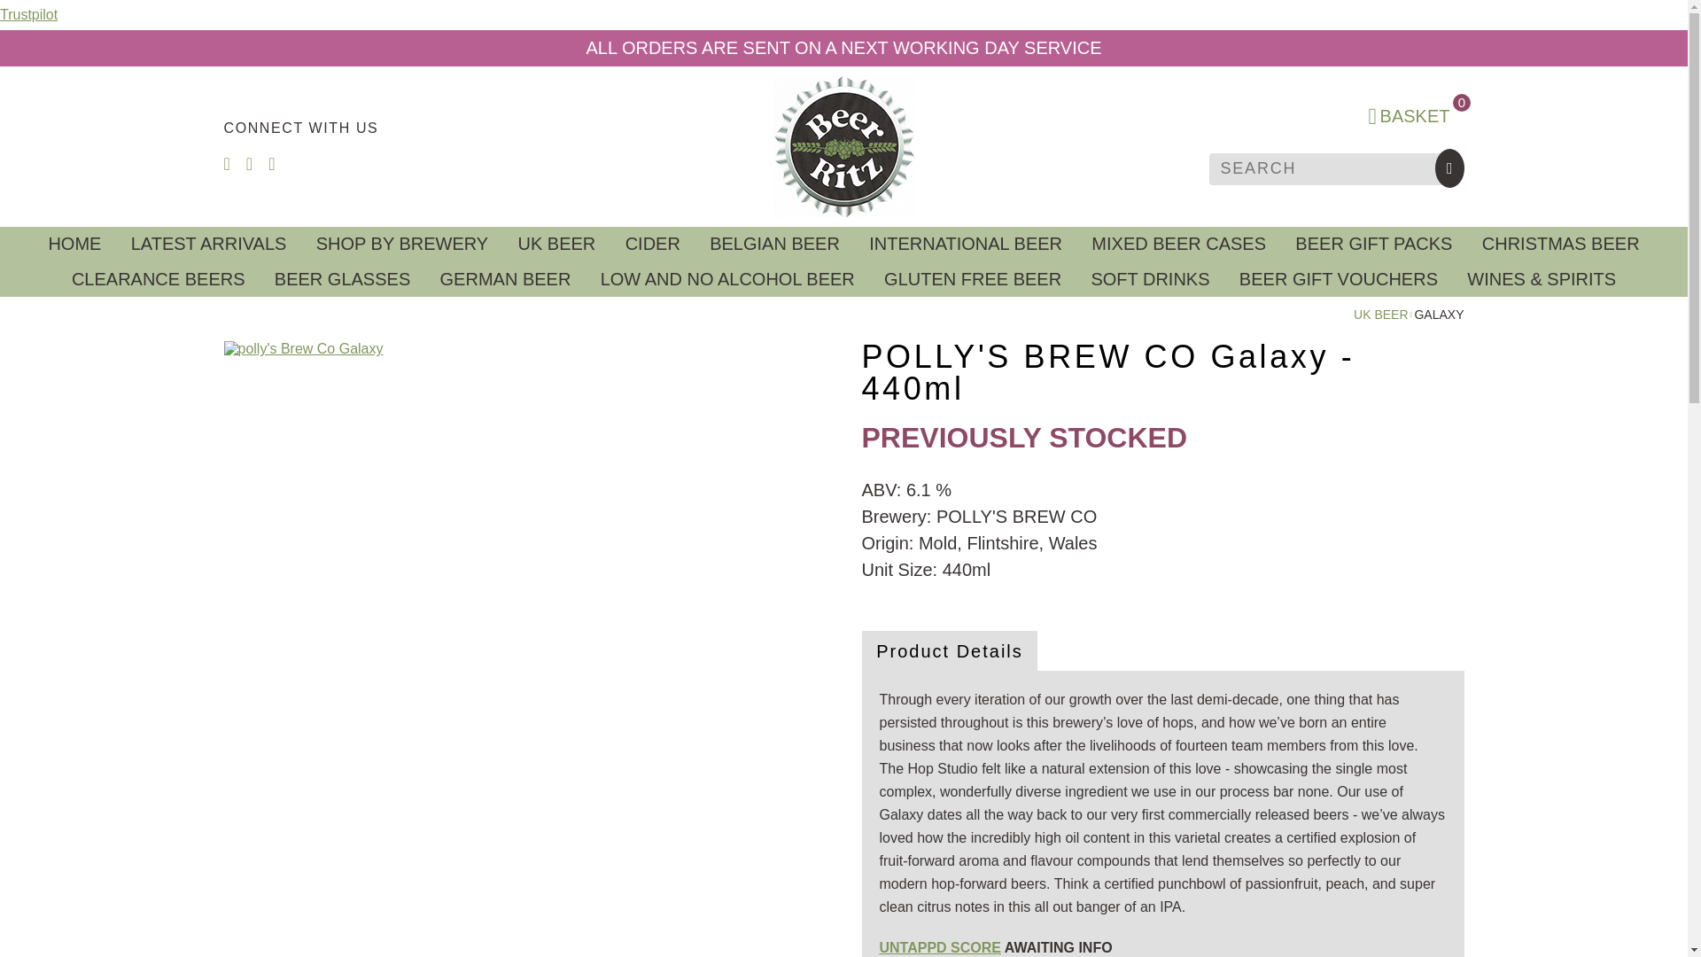 This screenshot has width=1701, height=957. What do you see at coordinates (158, 278) in the screenshot?
I see `CLEARANCE BEERS` at bounding box center [158, 278].